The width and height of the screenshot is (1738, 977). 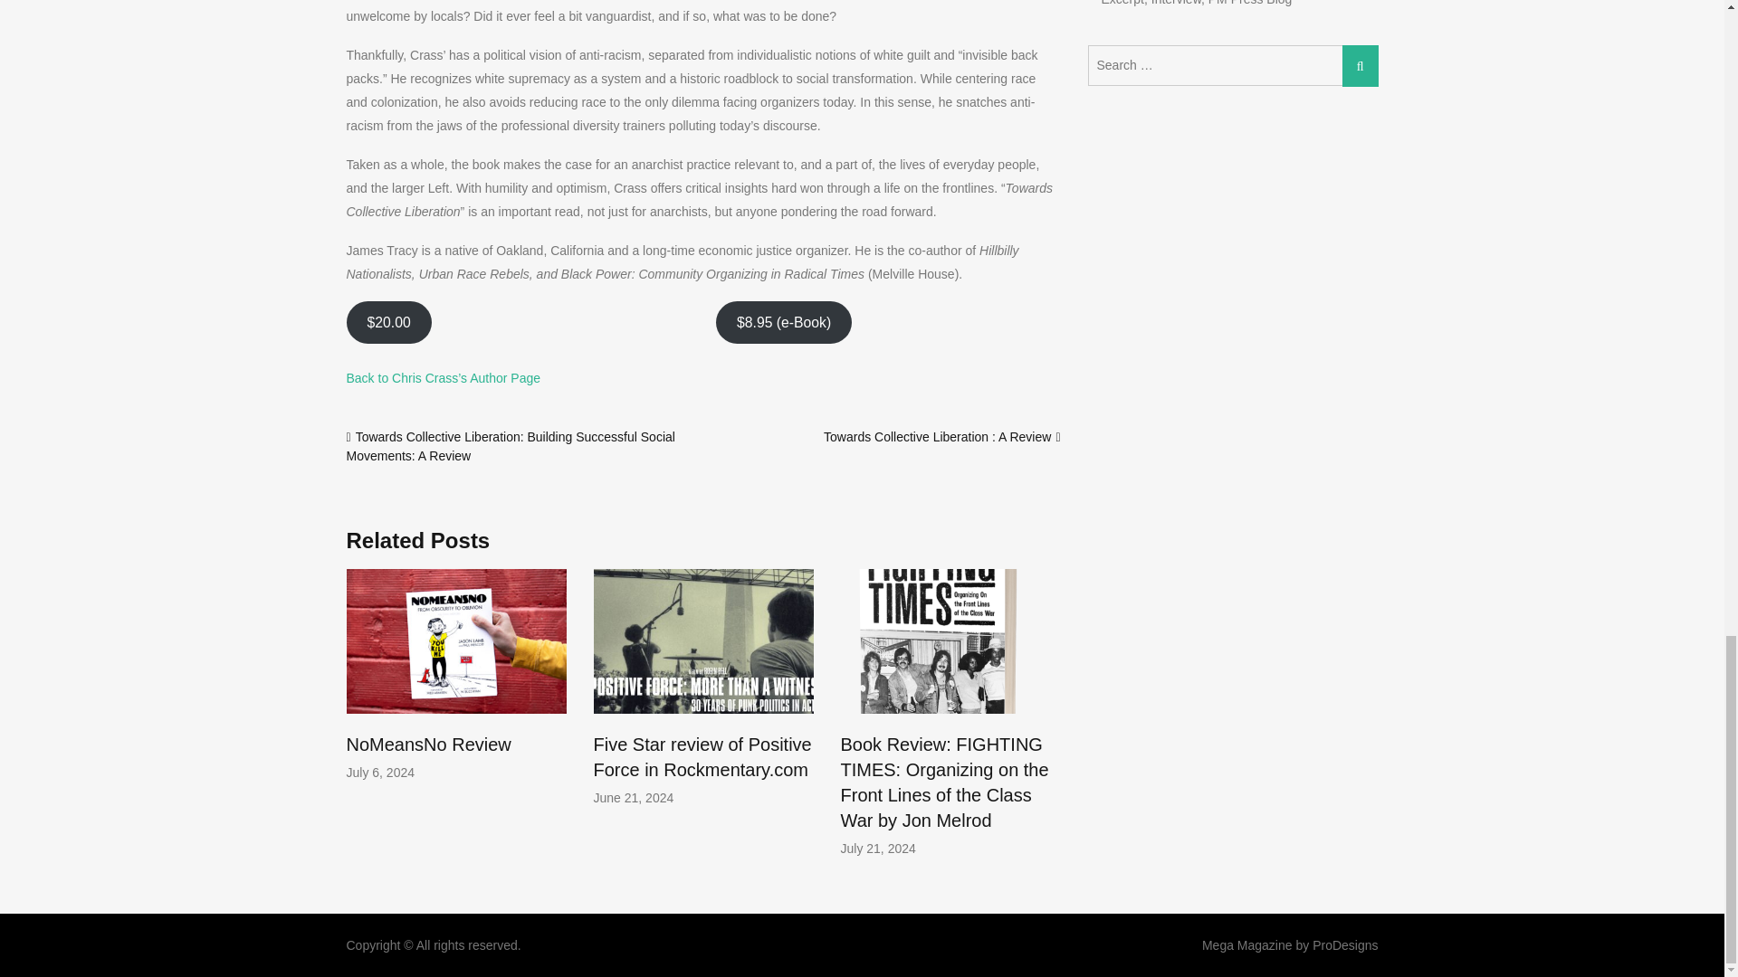 I want to click on Five Star review of Positive Force in Rockmentary.com, so click(x=702, y=756).